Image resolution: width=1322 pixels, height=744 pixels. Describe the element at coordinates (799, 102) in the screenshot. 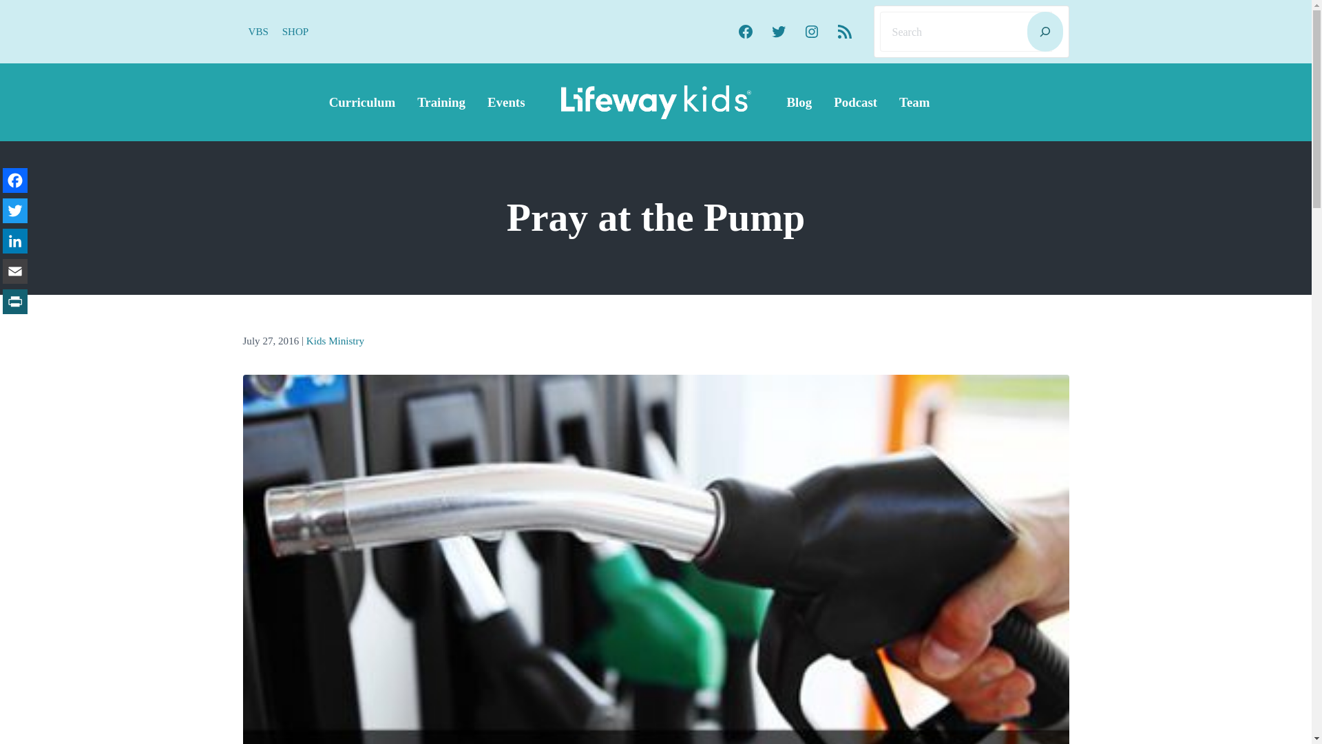

I see `Blog` at that location.